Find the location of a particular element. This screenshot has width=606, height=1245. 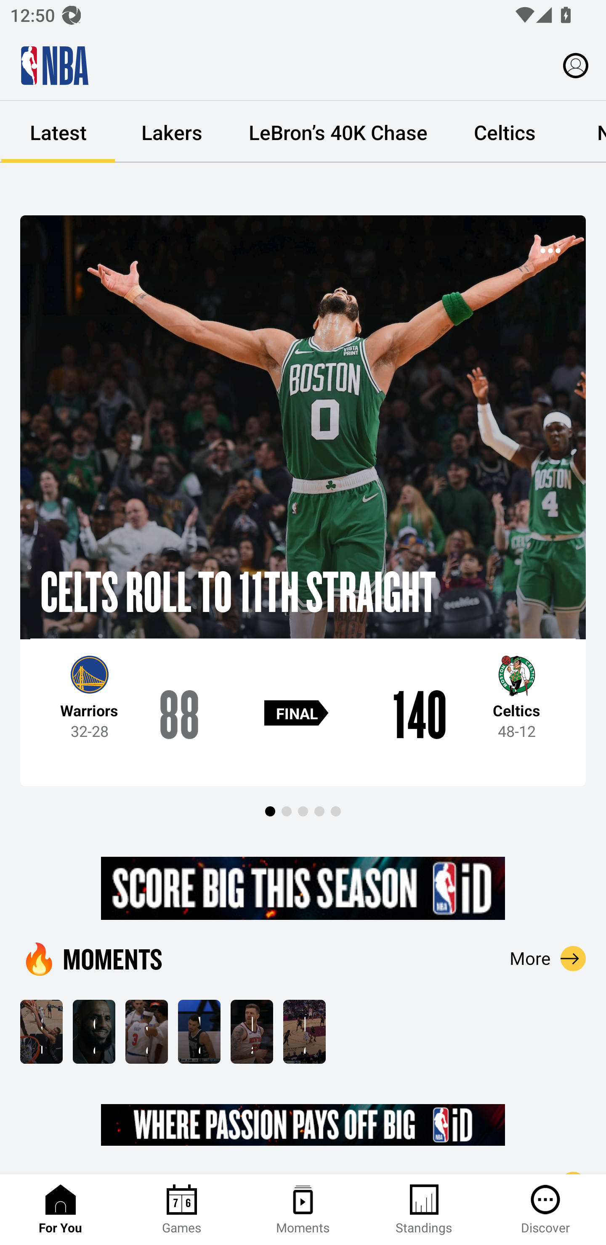

Lakers is located at coordinates (172, 132).